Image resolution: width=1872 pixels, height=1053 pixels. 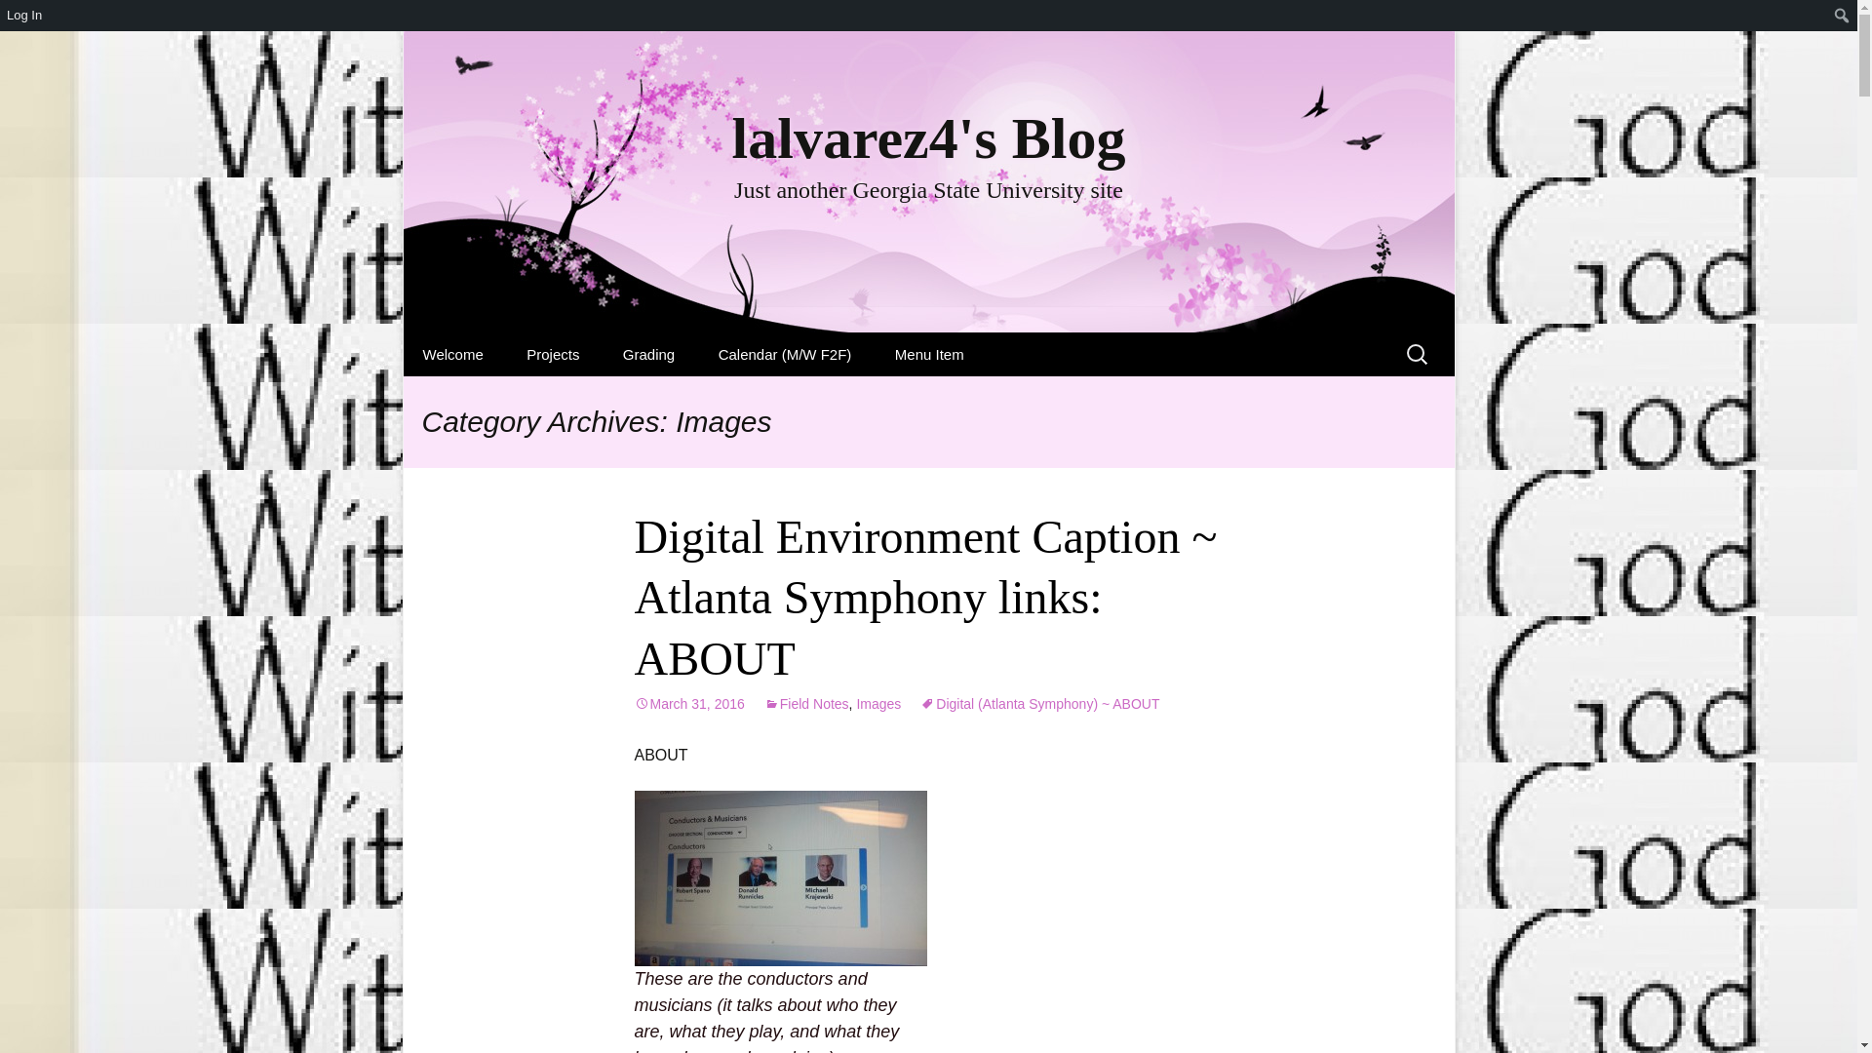 I want to click on Menu Item, so click(x=930, y=354).